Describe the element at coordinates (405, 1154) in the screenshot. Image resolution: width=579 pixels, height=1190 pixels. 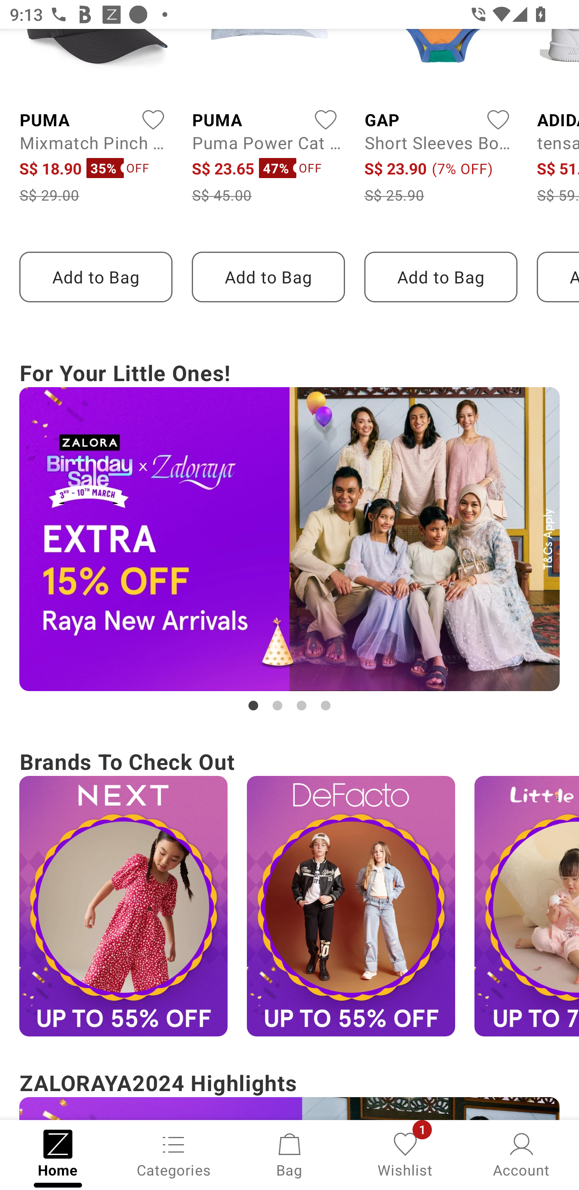
I see `Wishlist, 1 new notification Wishlist` at that location.